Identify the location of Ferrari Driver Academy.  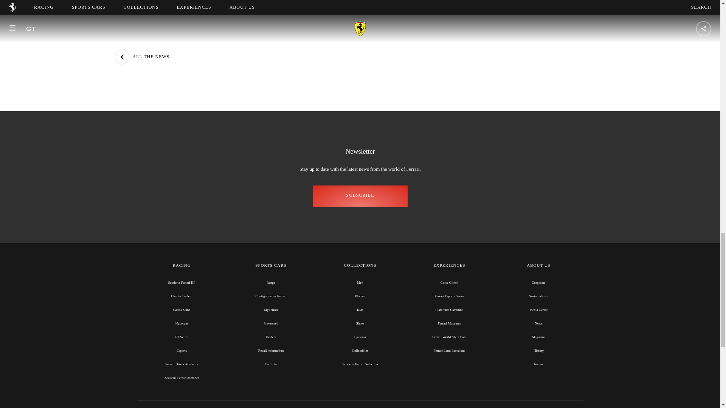
(181, 364).